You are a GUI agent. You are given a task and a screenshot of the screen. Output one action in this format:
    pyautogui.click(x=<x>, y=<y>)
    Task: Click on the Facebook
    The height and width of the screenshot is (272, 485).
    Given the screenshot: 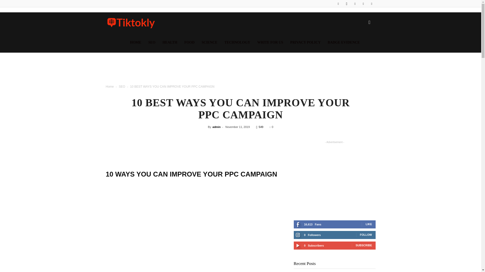 What is the action you would take?
    pyautogui.click(x=338, y=4)
    